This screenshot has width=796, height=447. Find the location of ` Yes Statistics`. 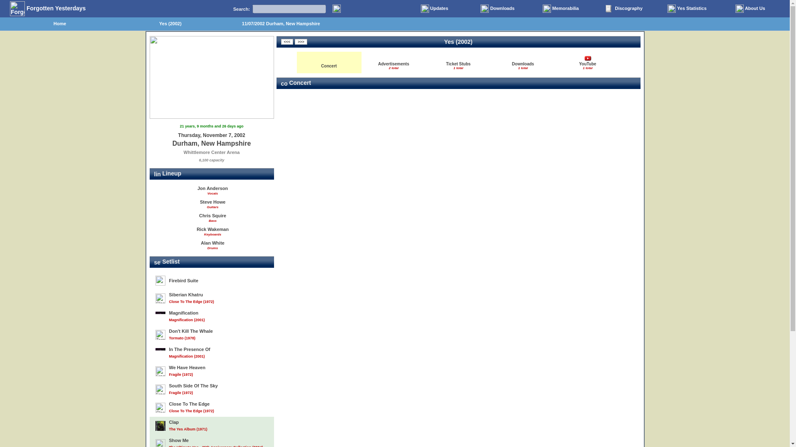

 Yes Statistics is located at coordinates (687, 8).